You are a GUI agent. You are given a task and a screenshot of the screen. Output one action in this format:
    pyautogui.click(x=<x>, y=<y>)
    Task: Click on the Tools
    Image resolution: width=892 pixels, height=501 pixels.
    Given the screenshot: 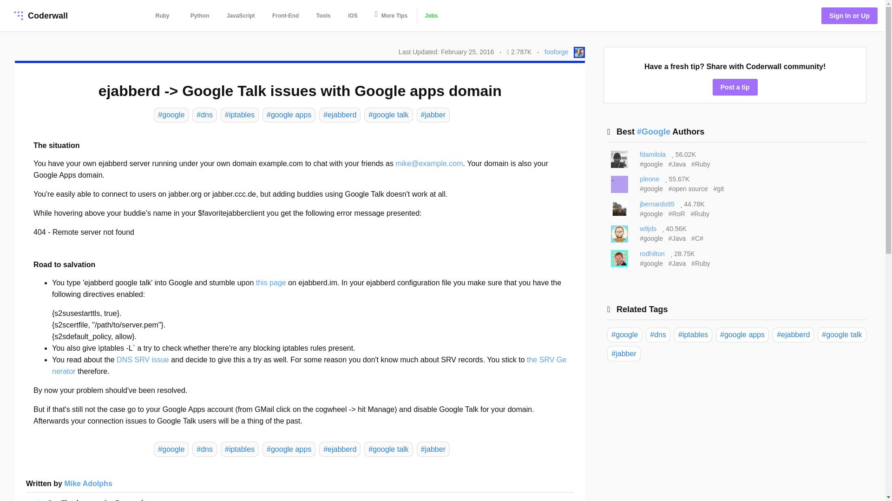 What is the action you would take?
    pyautogui.click(x=323, y=16)
    